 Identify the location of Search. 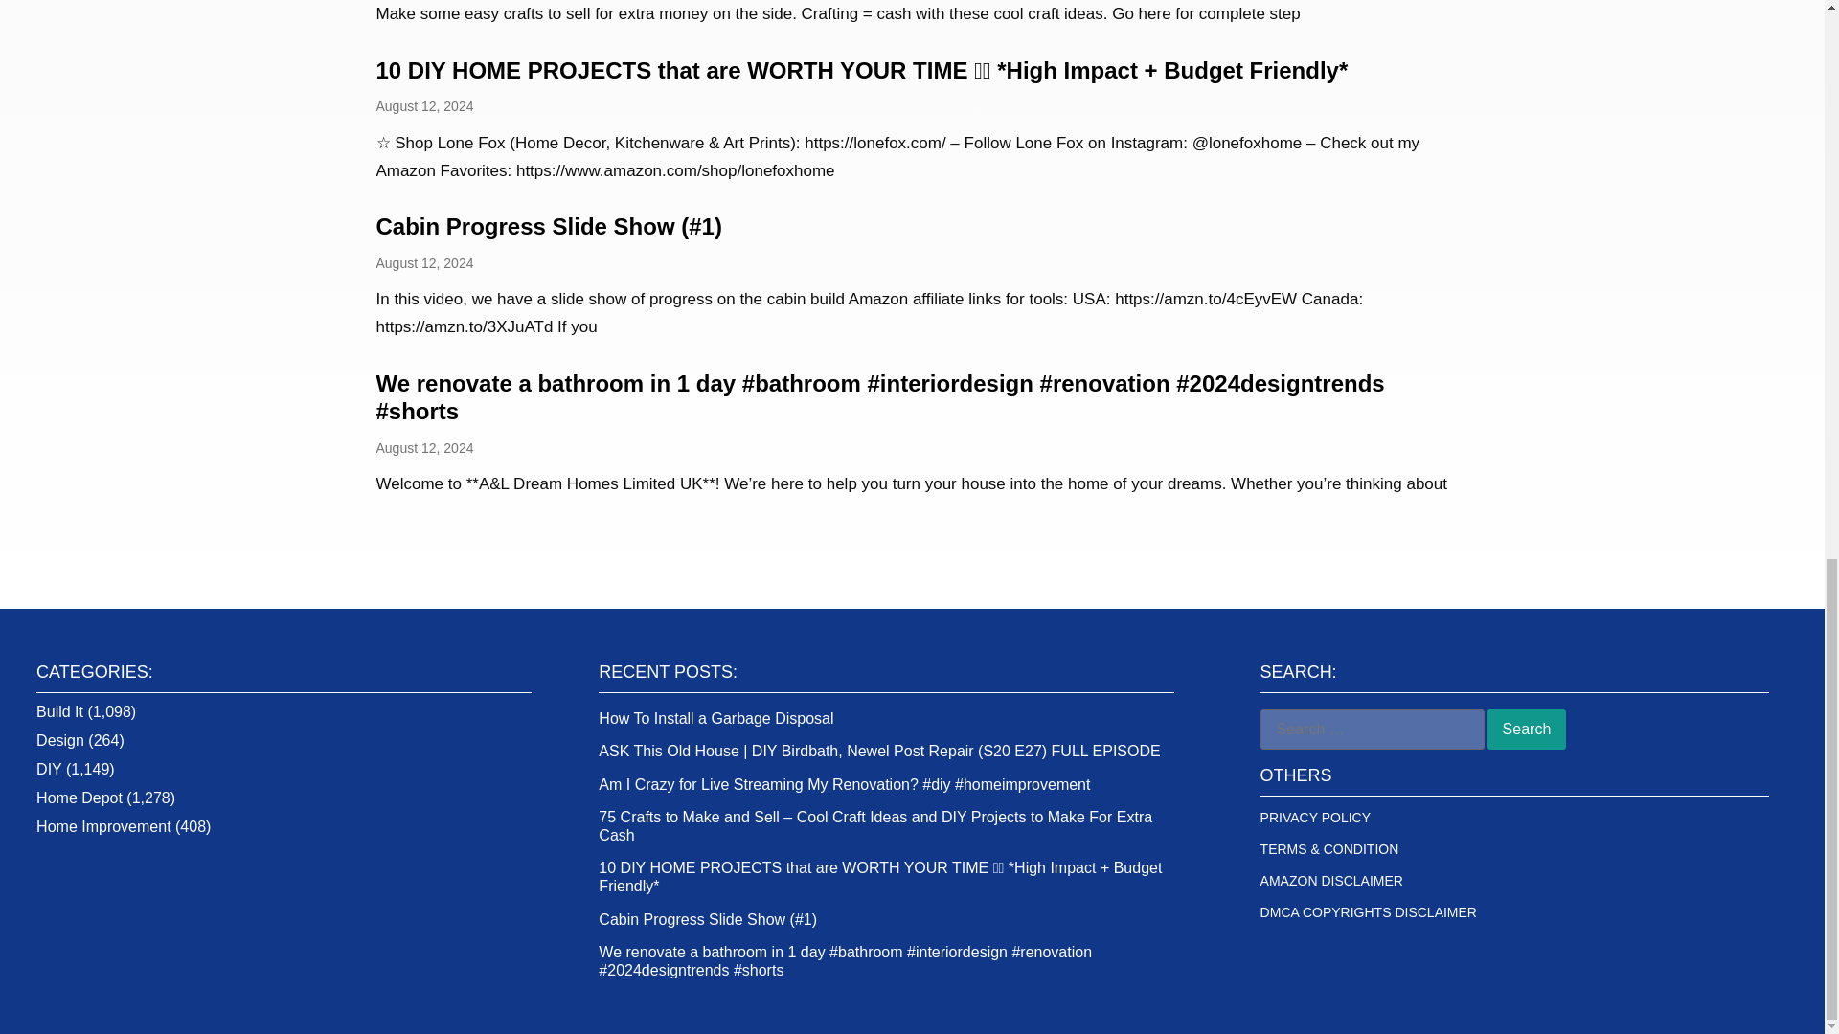
(1527, 730).